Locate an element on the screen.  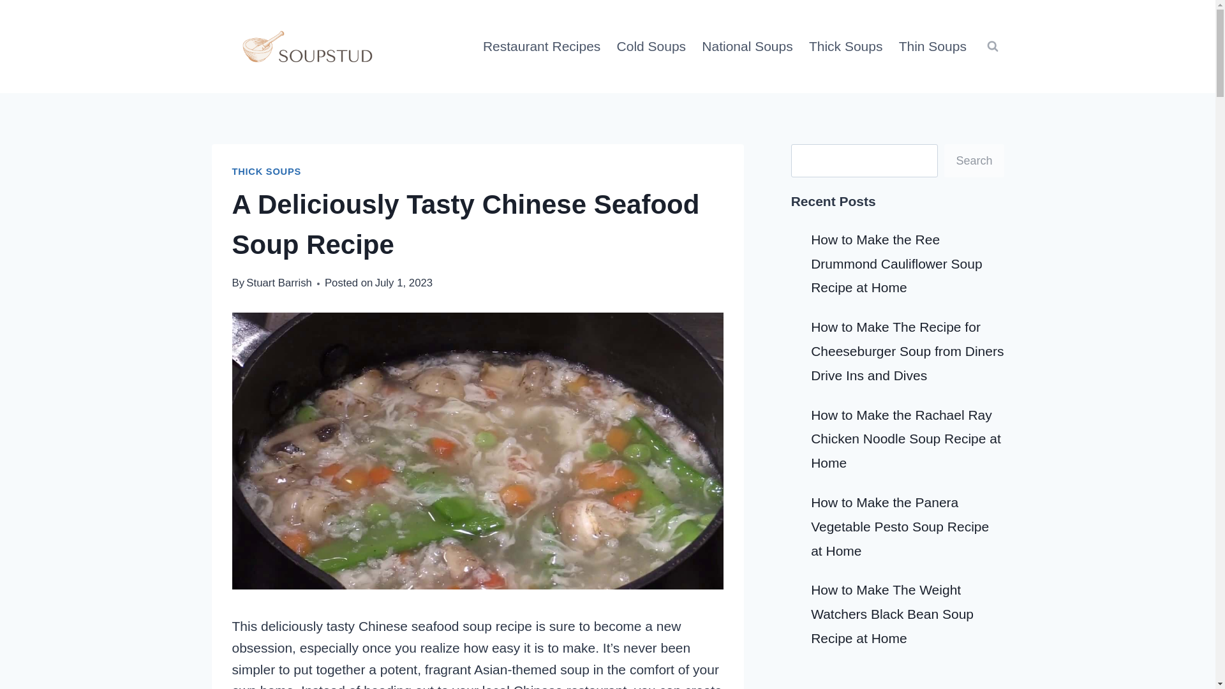
THICK SOUPS is located at coordinates (267, 171).